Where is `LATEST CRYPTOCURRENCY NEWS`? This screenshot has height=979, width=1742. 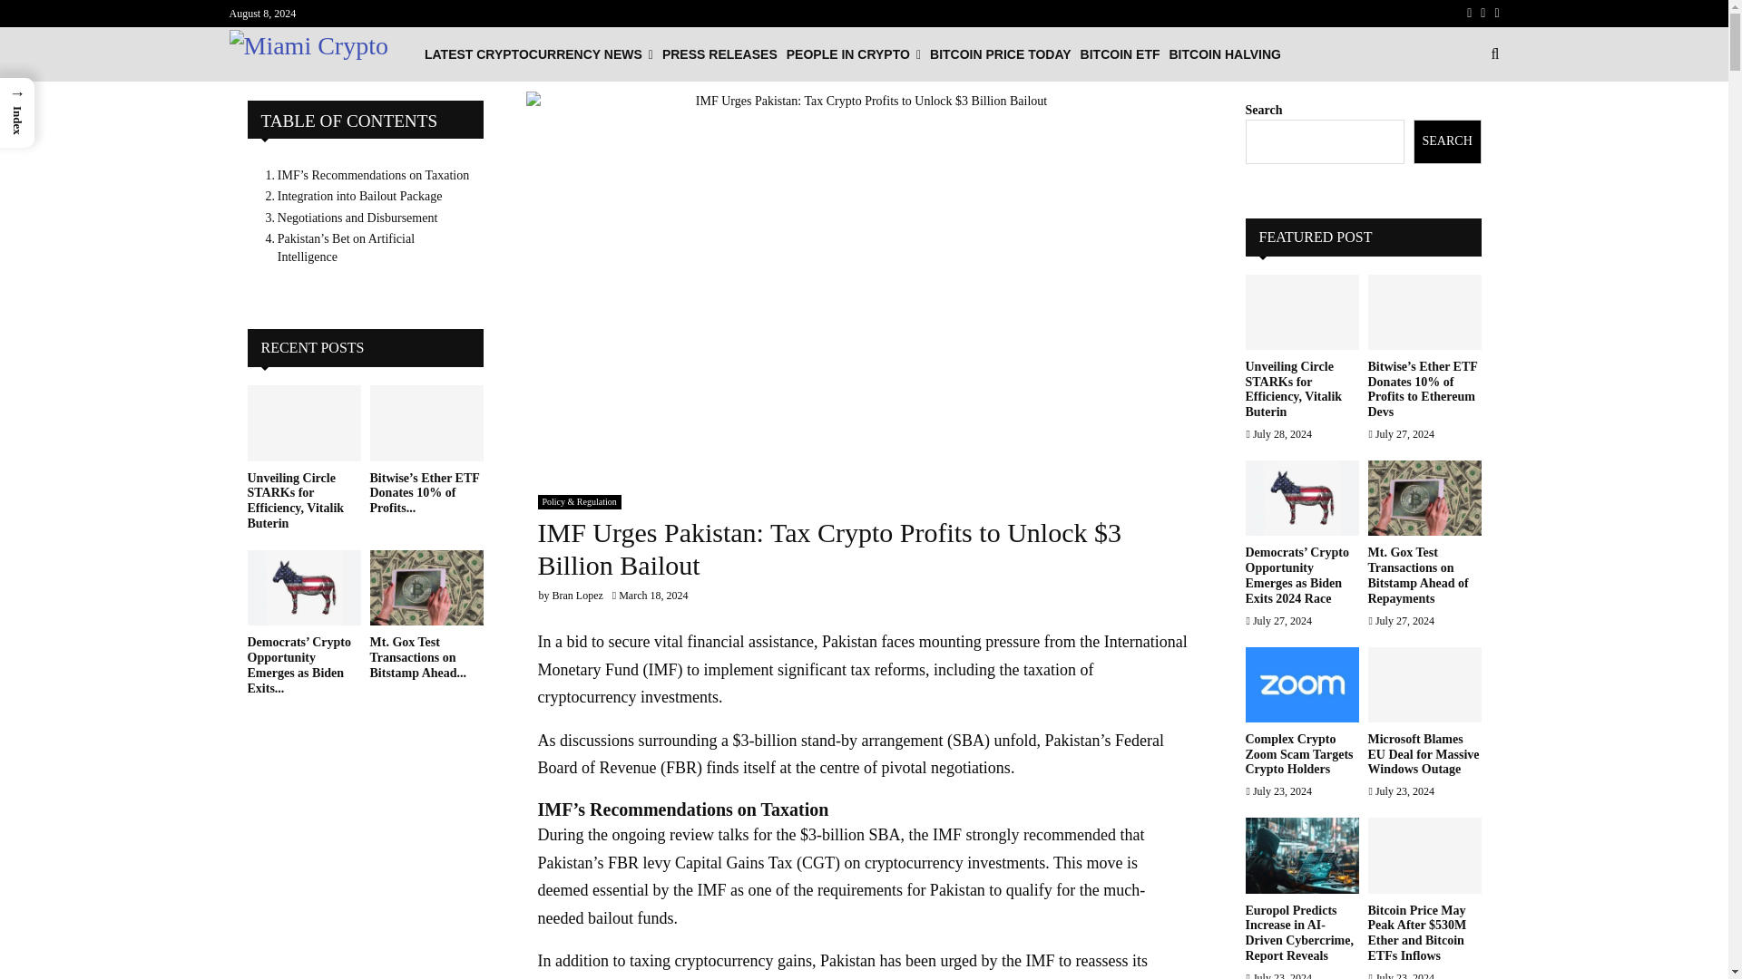
LATEST CRYPTOCURRENCY NEWS is located at coordinates (539, 54).